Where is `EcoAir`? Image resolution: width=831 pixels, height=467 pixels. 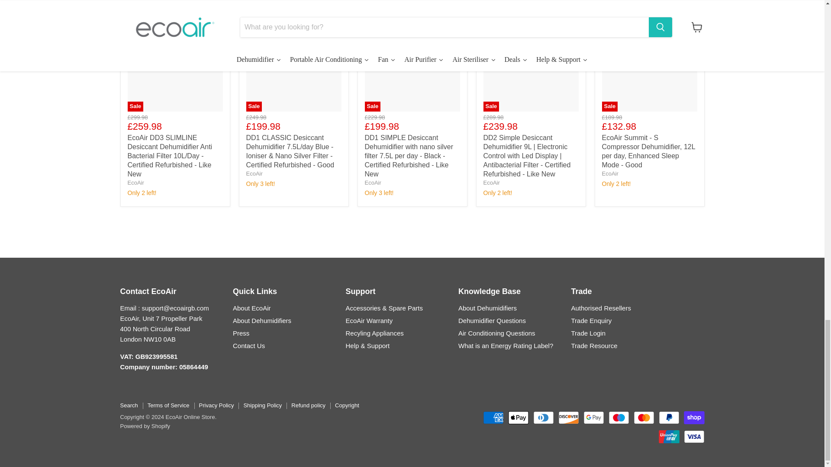 EcoAir is located at coordinates (135, 182).